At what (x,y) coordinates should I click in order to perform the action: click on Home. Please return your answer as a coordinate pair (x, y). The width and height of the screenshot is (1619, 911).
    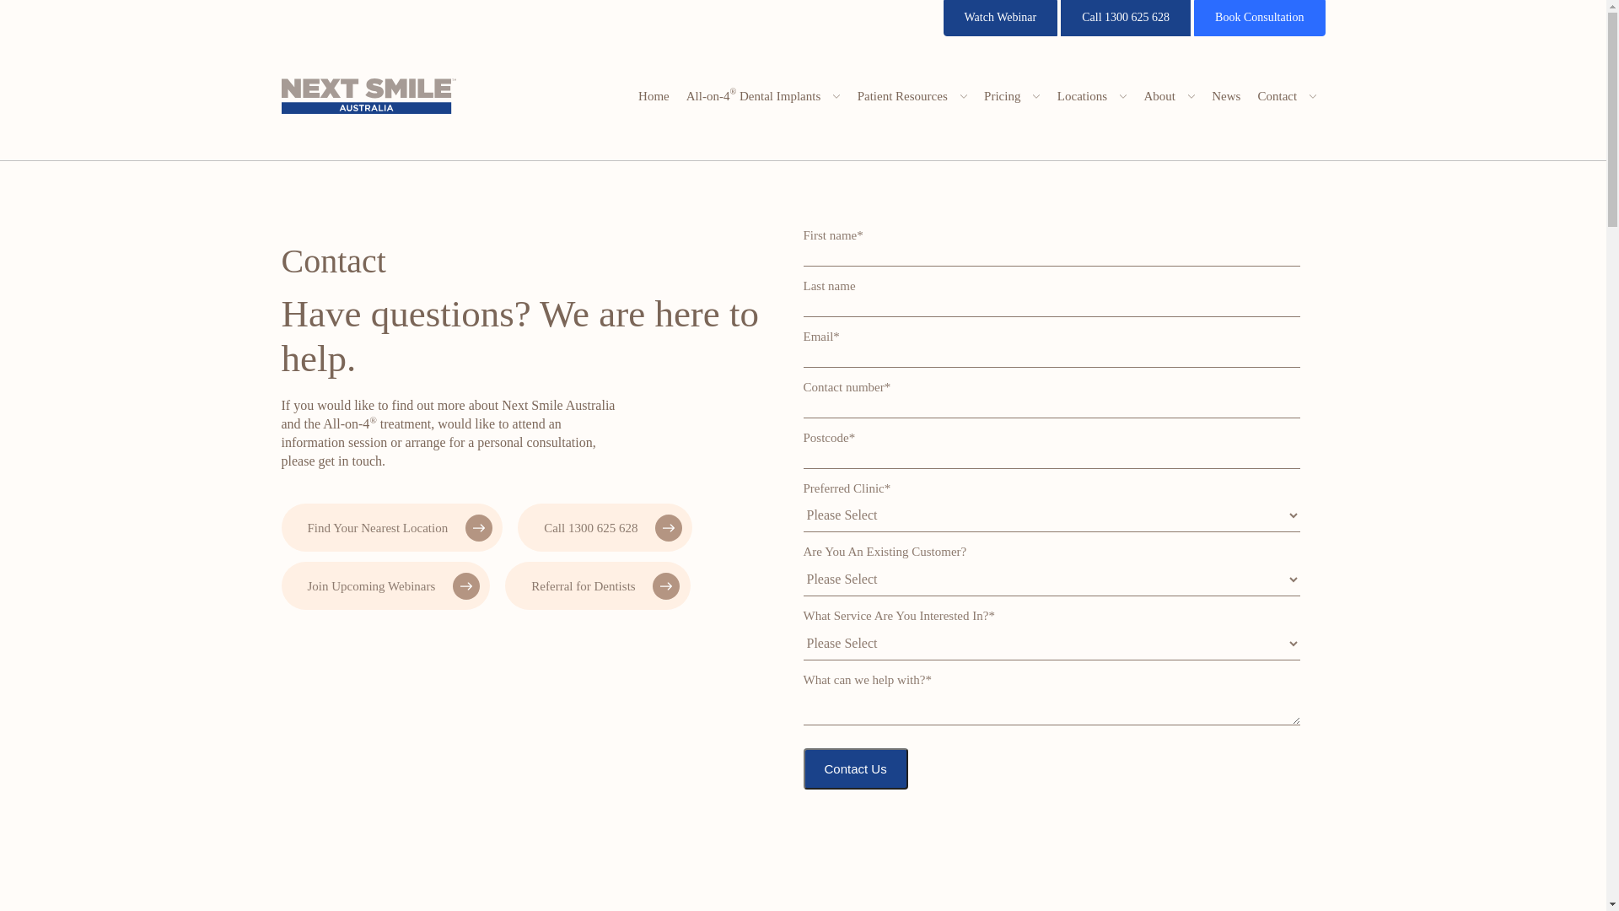
    Looking at the image, I should click on (654, 96).